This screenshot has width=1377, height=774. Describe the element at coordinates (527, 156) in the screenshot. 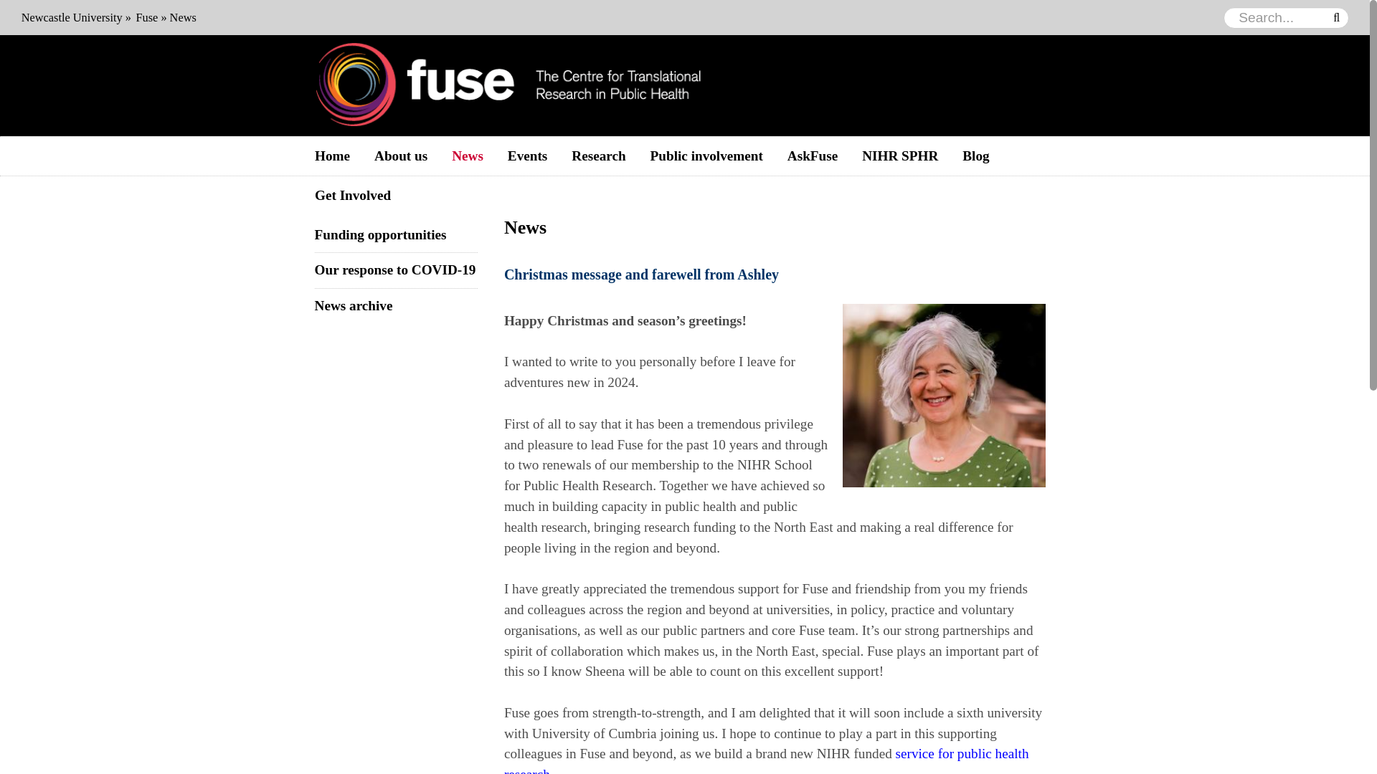

I see `Events` at that location.